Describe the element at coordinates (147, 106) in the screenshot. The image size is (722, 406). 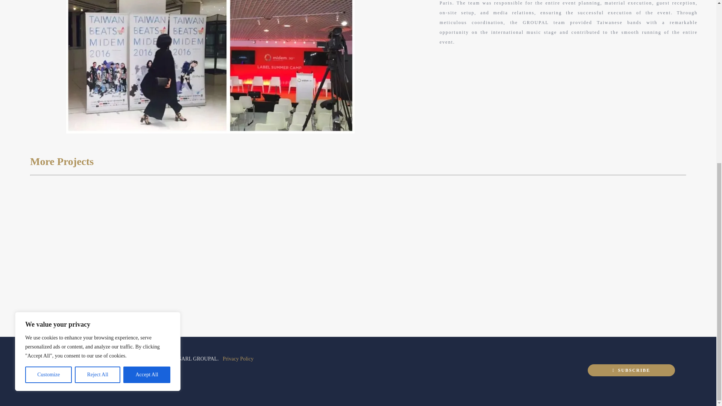
I see `Accept All` at that location.